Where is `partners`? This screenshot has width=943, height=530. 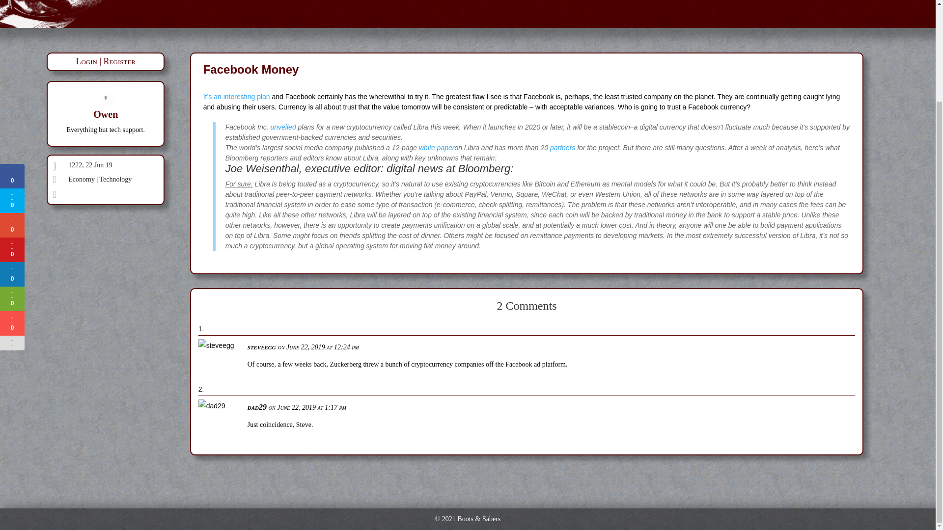 partners is located at coordinates (562, 147).